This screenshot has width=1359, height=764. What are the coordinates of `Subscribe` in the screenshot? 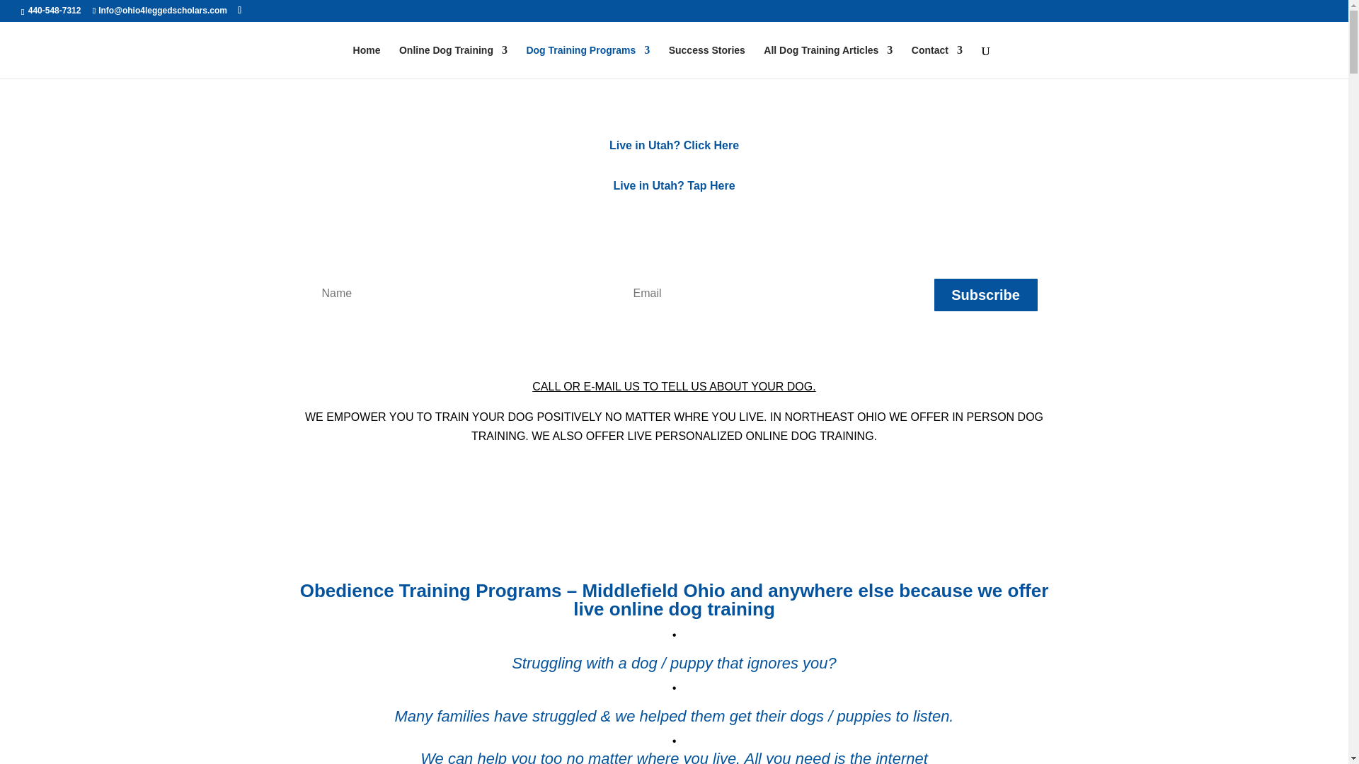 It's located at (985, 294).